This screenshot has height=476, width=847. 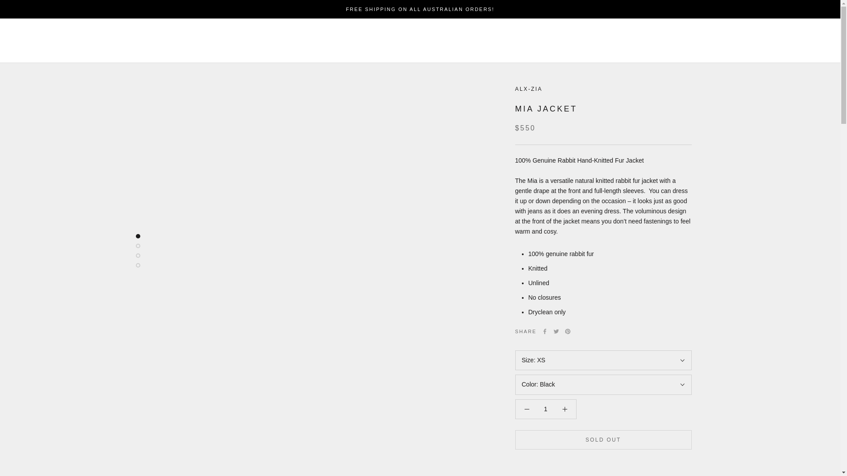 I want to click on 1, so click(x=546, y=409).